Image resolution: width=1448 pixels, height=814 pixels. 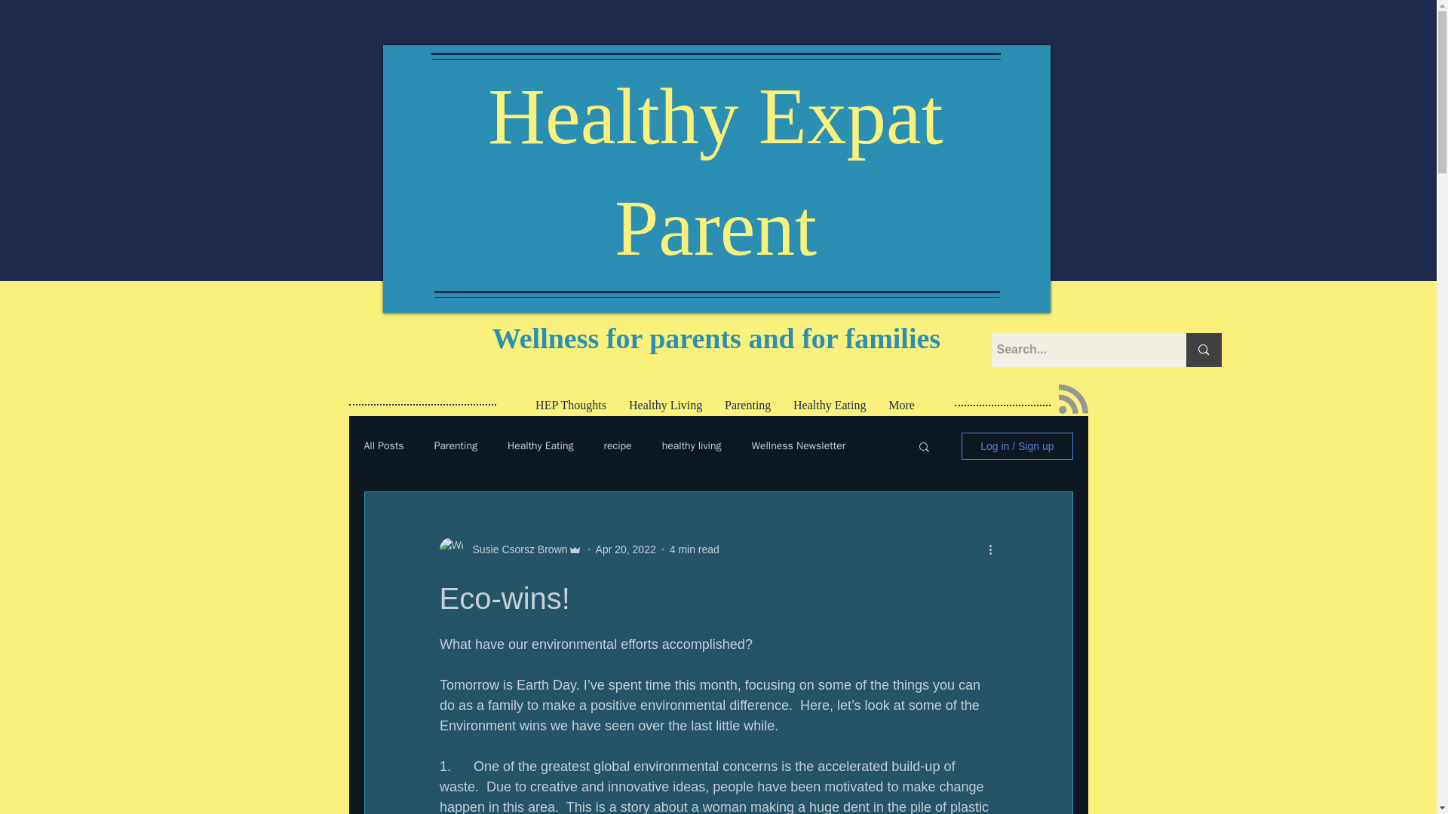 I want to click on All Posts, so click(x=383, y=446).